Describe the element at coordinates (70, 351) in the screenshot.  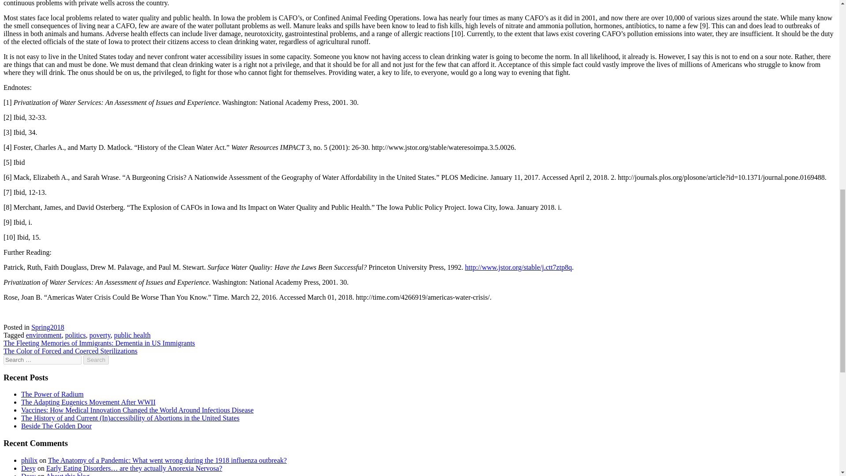
I see `The Color of Forced and Coerced Sterilizations` at that location.